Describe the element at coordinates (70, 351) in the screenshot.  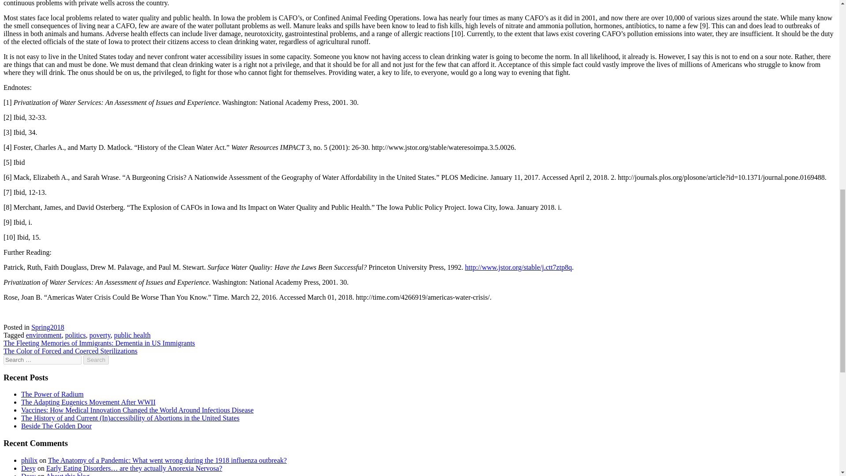
I see `The Color of Forced and Coerced Sterilizations` at that location.